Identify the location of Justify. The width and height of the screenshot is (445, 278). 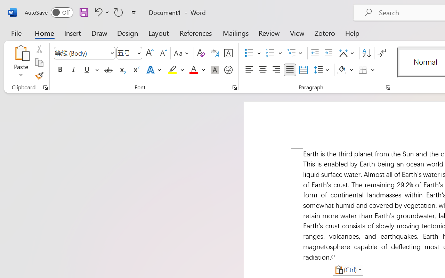
(290, 70).